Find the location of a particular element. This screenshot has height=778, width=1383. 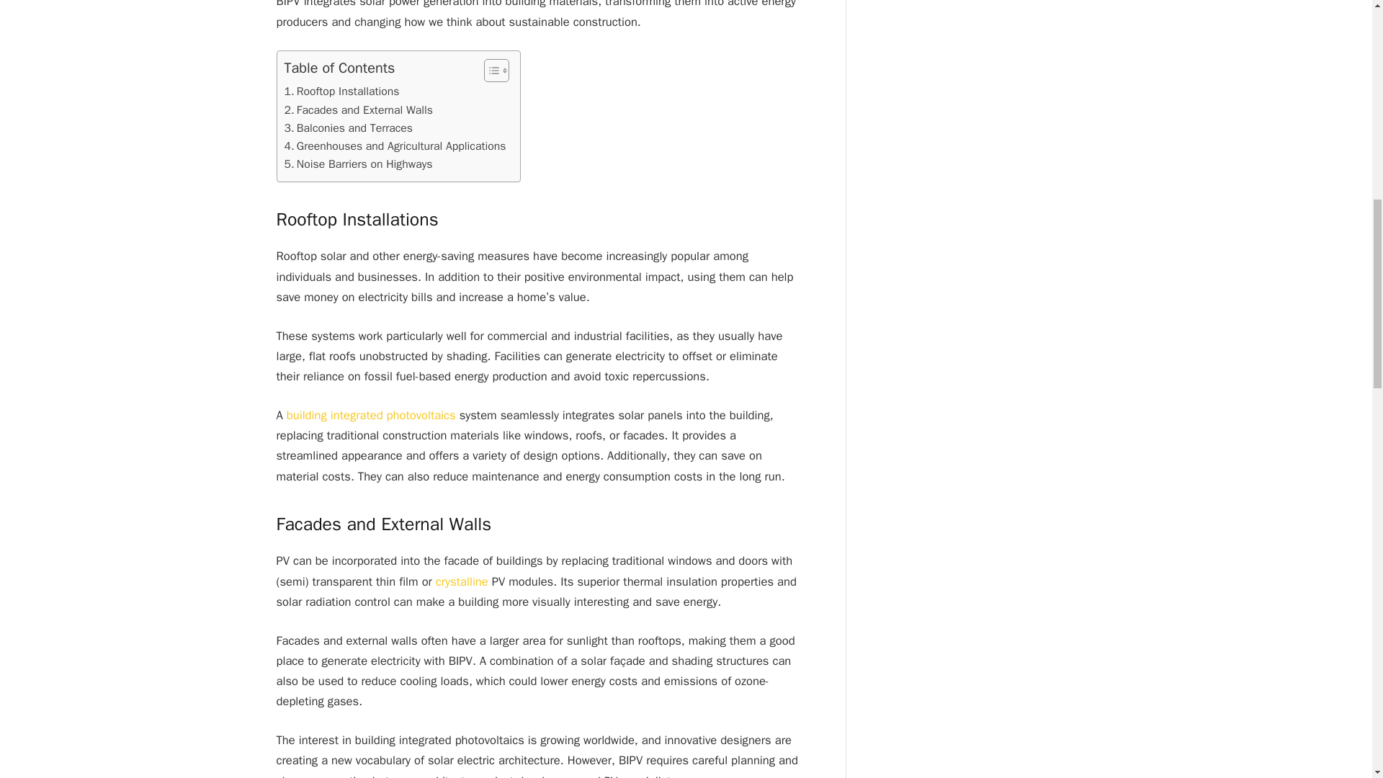

Greenhouses and Agricultural Applications is located at coordinates (395, 147).